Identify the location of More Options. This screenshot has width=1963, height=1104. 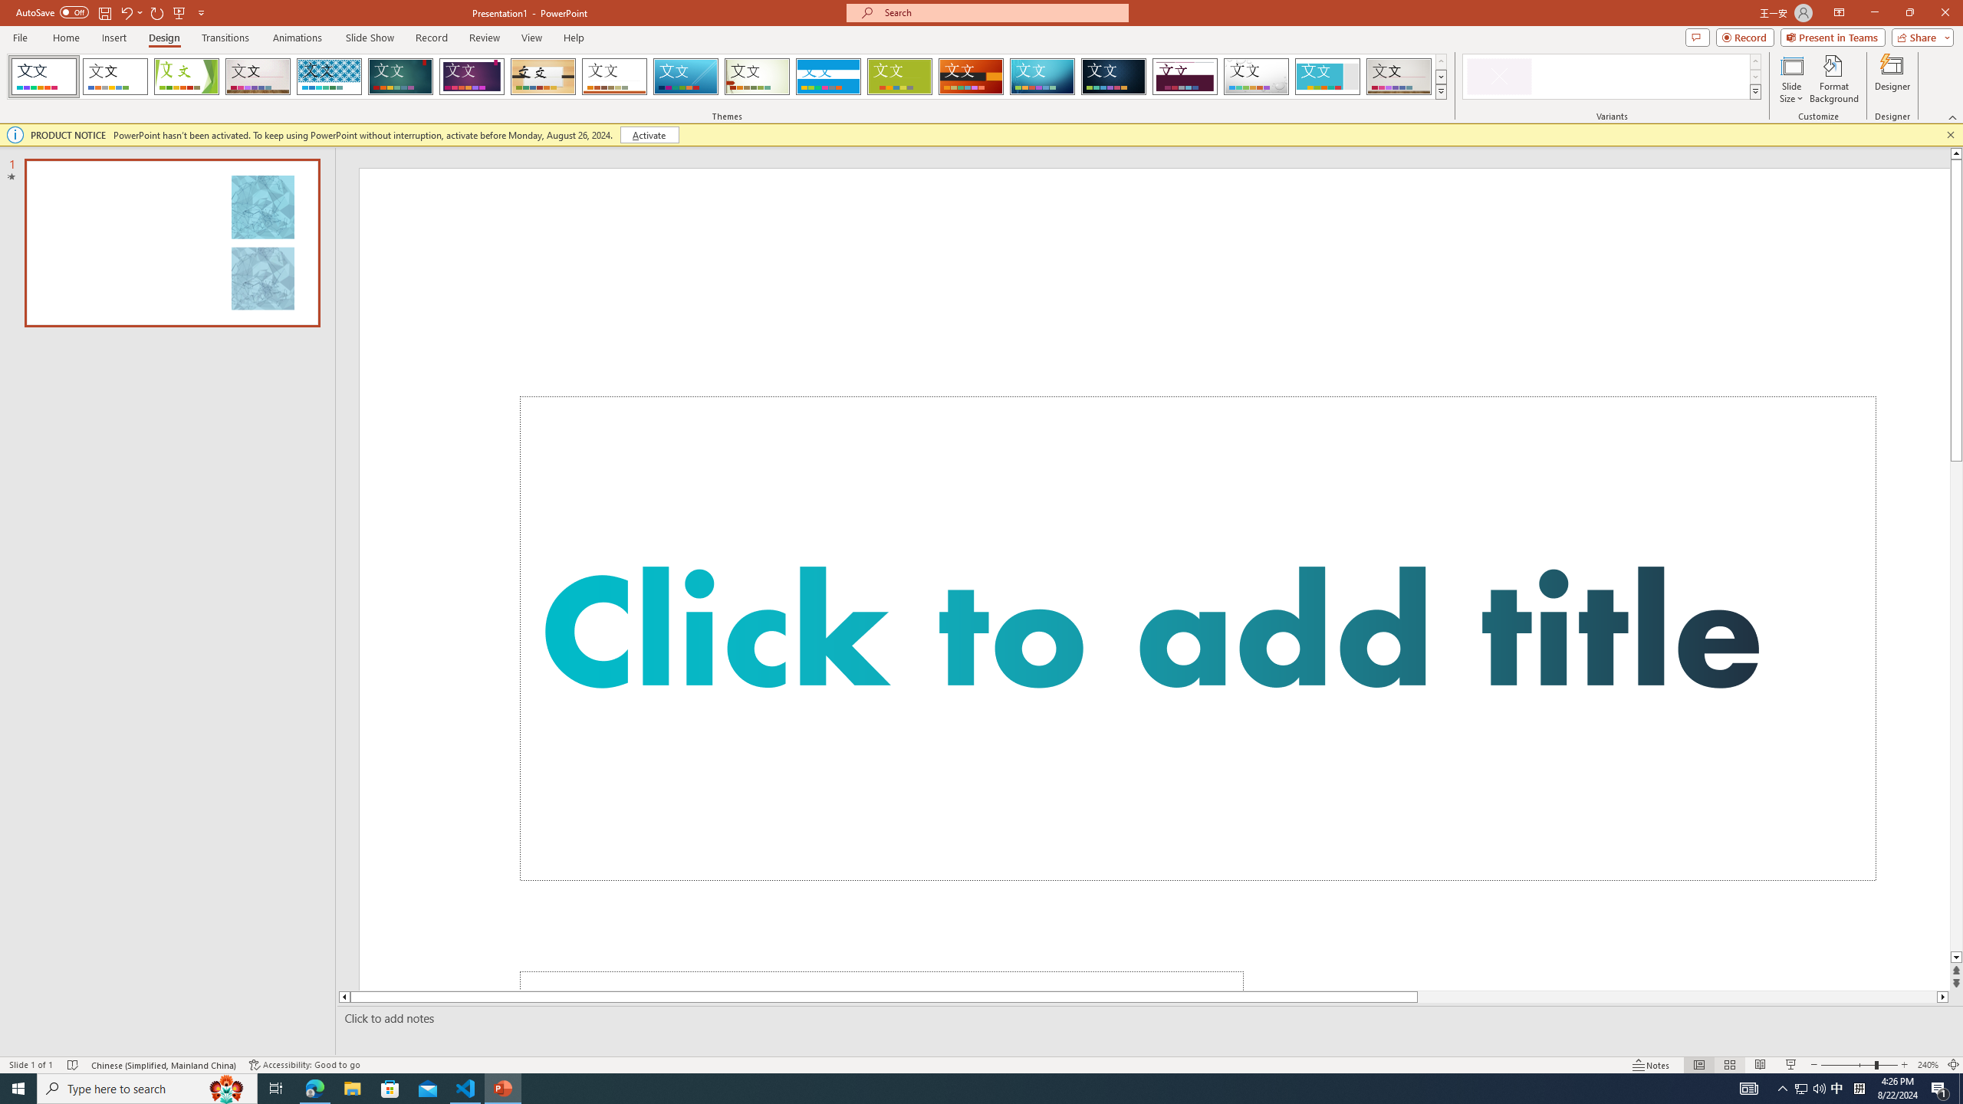
(140, 12).